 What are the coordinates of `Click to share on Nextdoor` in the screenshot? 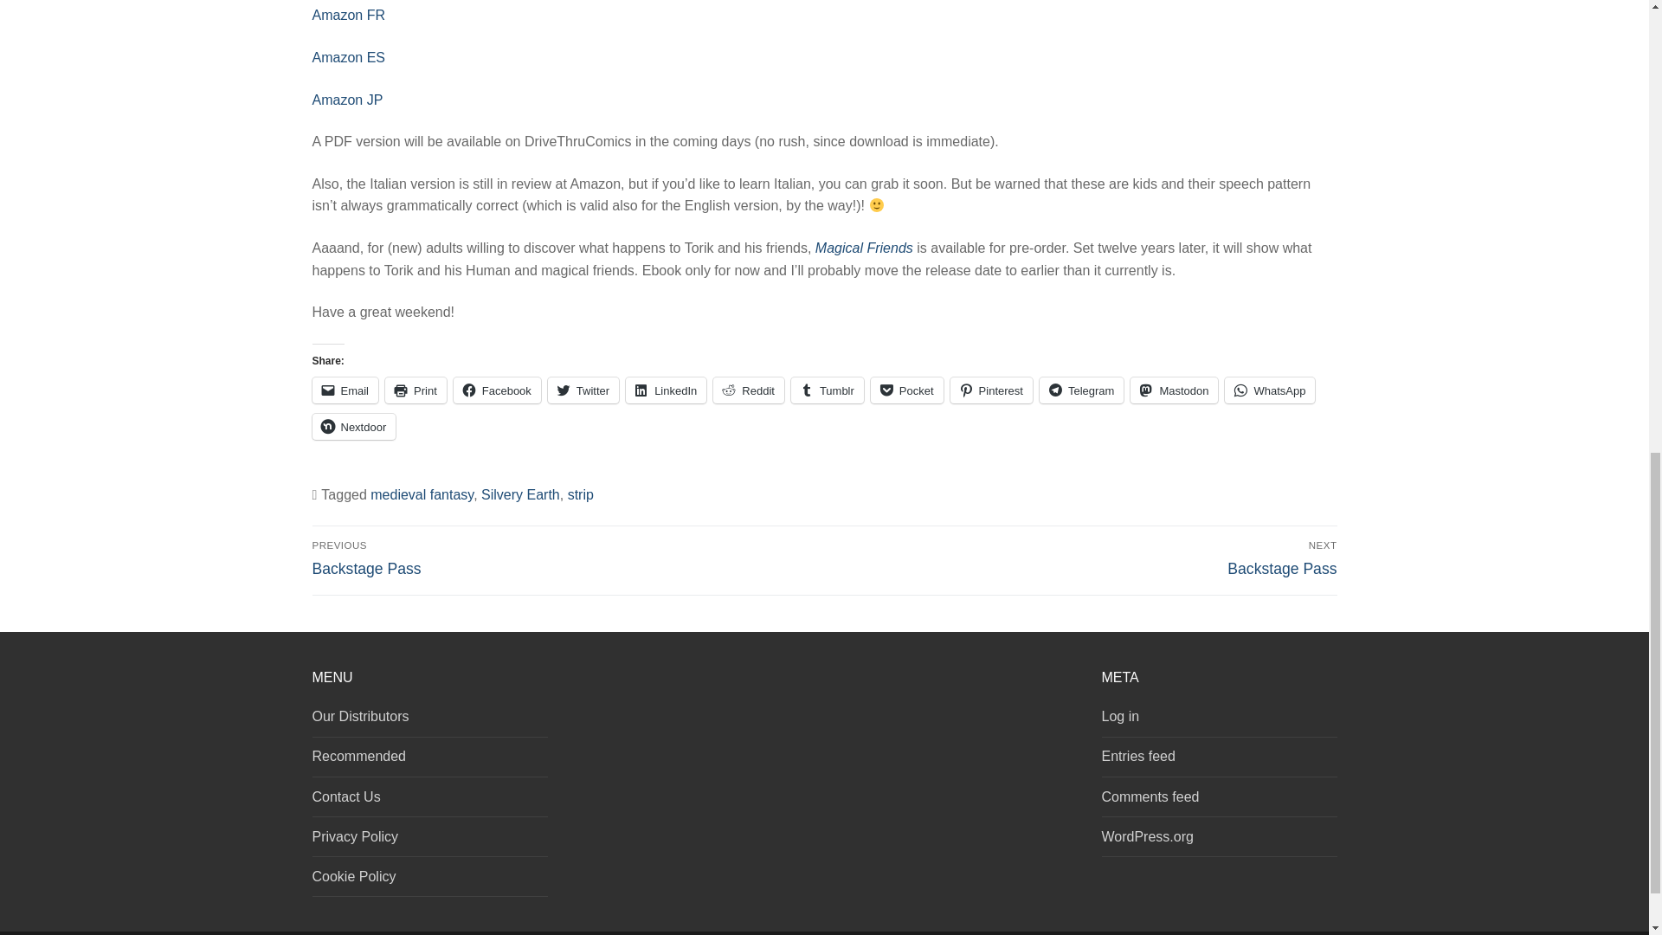 It's located at (353, 426).